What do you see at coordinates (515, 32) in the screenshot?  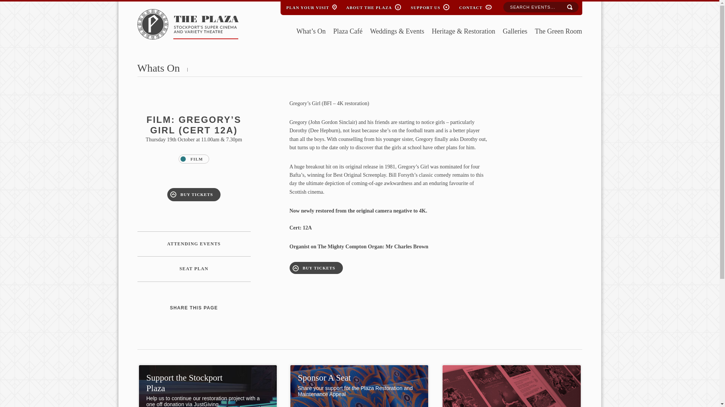 I see `Galleries` at bounding box center [515, 32].